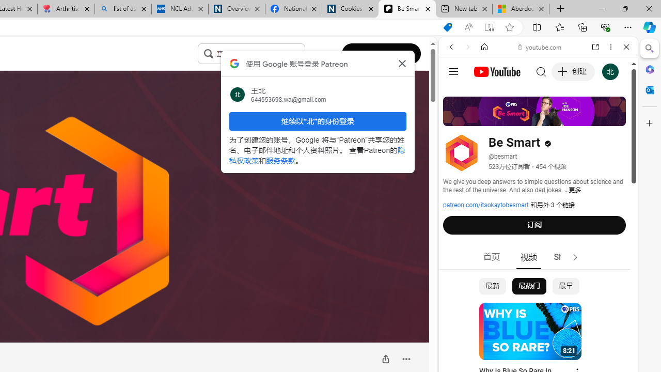 This screenshot has width=661, height=372. I want to click on This site scope, so click(483, 93).